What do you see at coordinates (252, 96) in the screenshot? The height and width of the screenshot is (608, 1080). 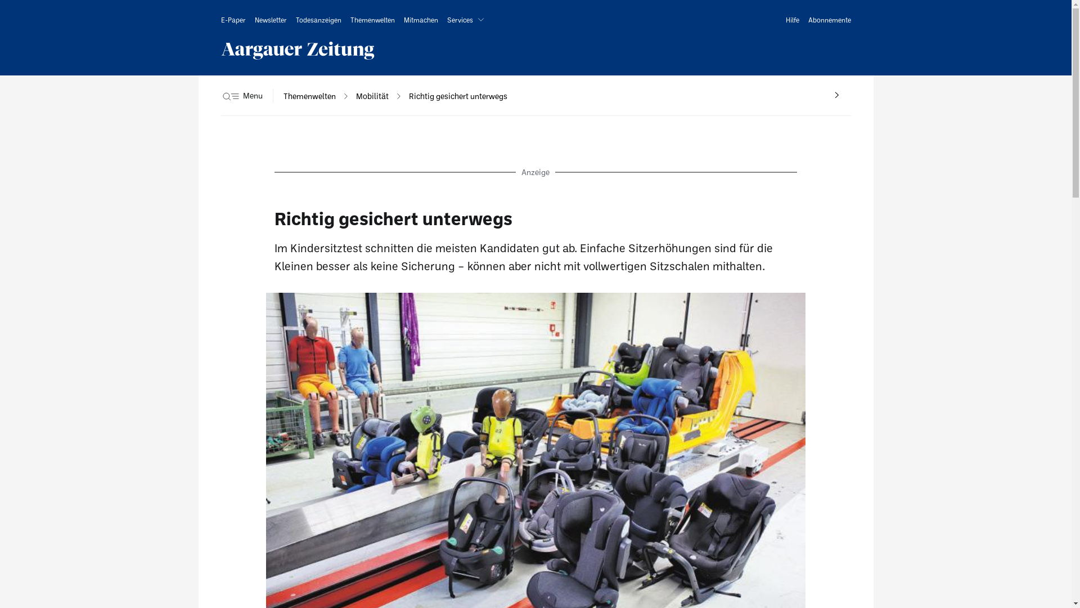 I see `Menu` at bounding box center [252, 96].